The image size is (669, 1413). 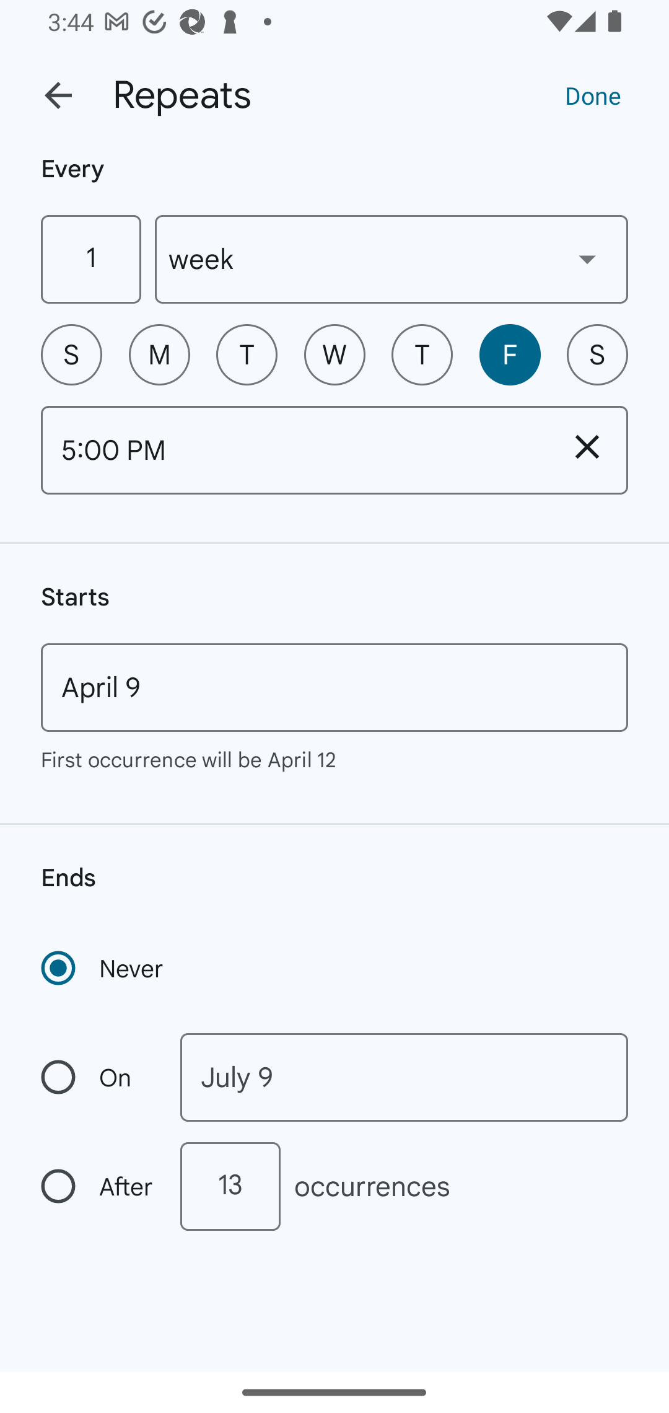 I want to click on Done, so click(x=593, y=95).